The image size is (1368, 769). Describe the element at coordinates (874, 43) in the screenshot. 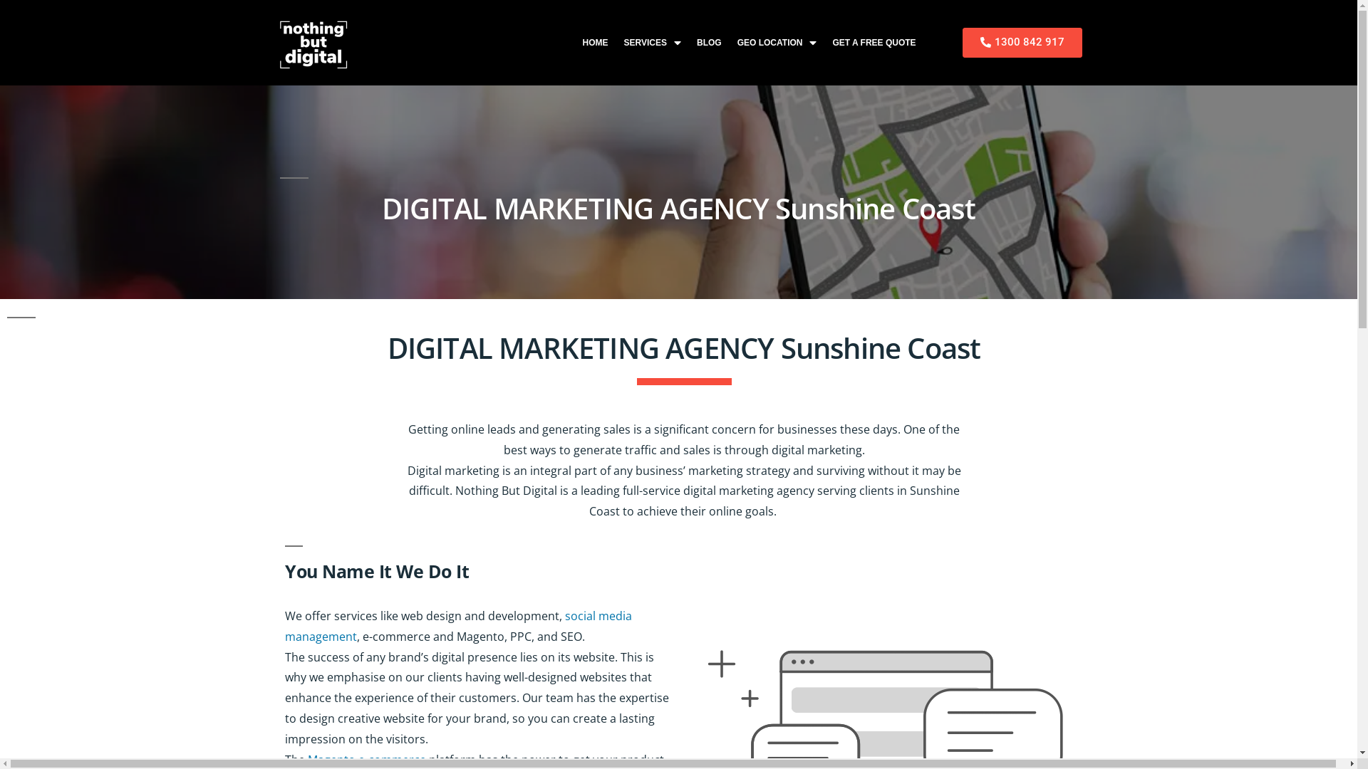

I see `GET A FREE QUOTE` at that location.